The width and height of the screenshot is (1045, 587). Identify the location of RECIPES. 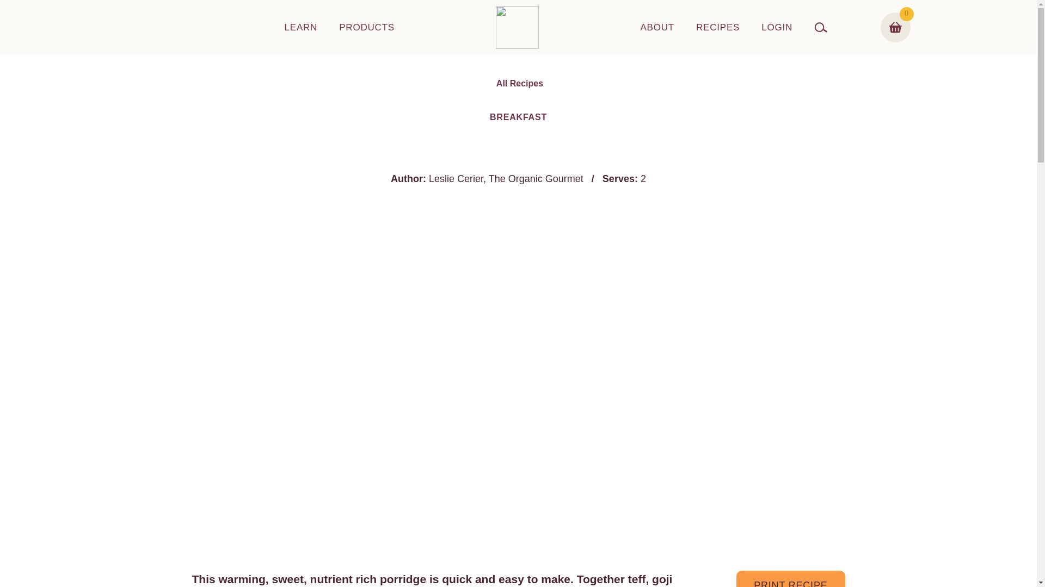
(717, 27).